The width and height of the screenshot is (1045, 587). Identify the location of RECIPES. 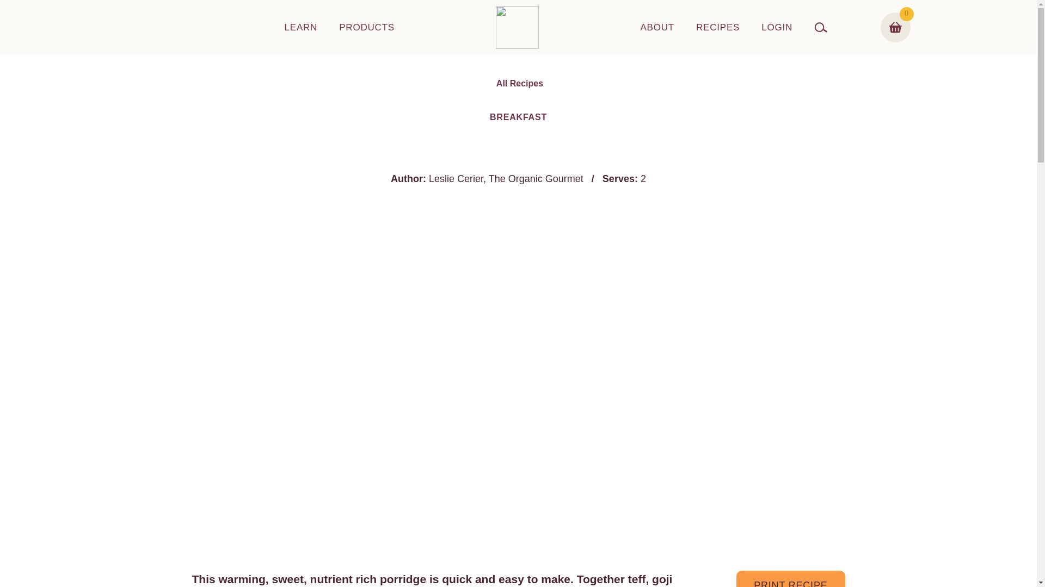
(717, 27).